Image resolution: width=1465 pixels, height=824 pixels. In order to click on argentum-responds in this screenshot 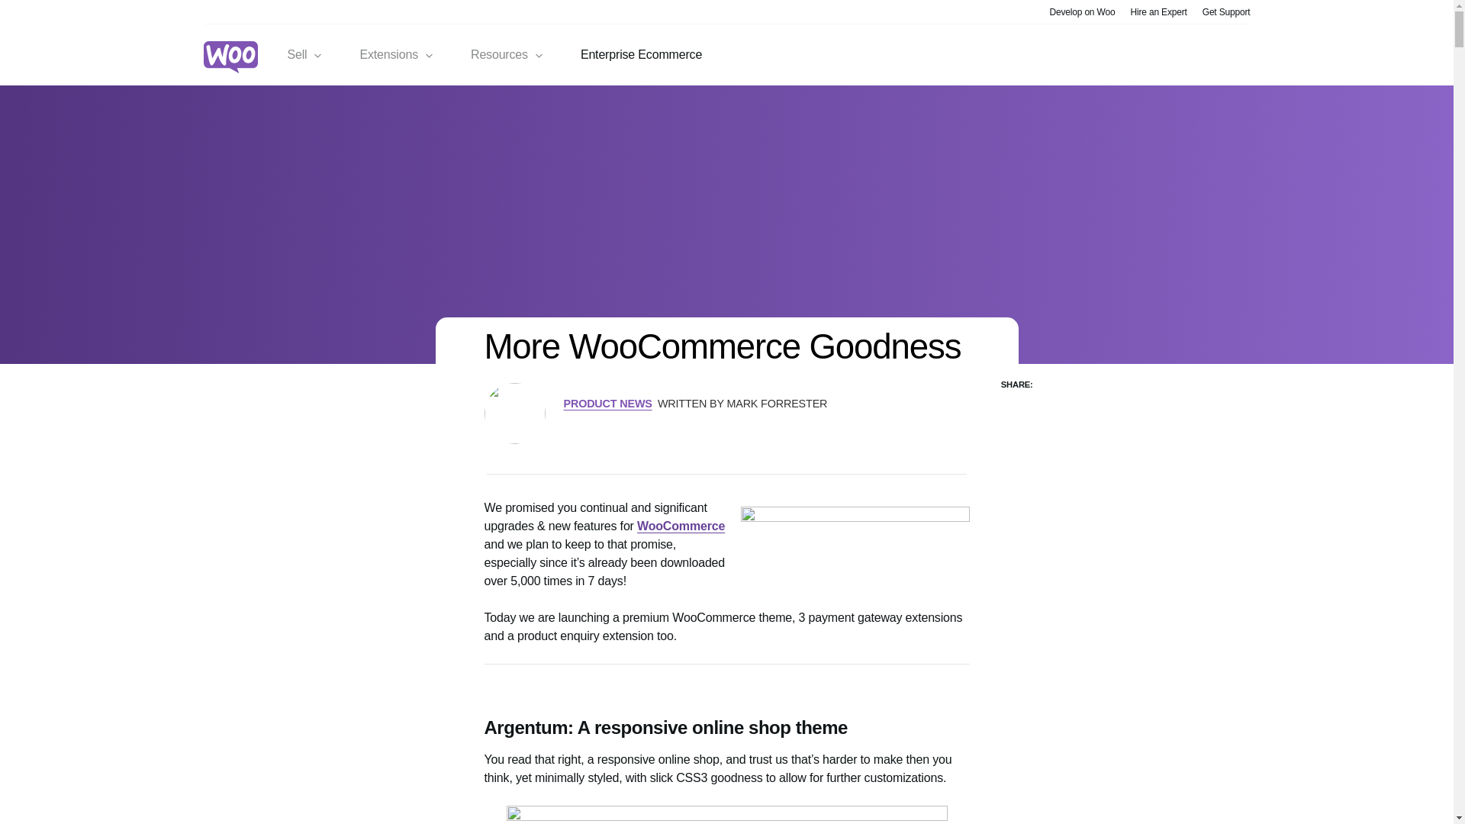, I will do `click(727, 815)`.